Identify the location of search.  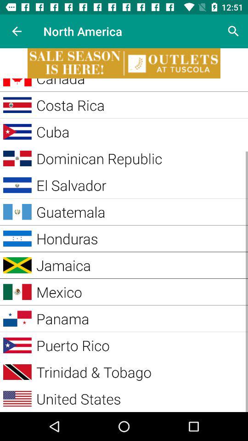
(233, 31).